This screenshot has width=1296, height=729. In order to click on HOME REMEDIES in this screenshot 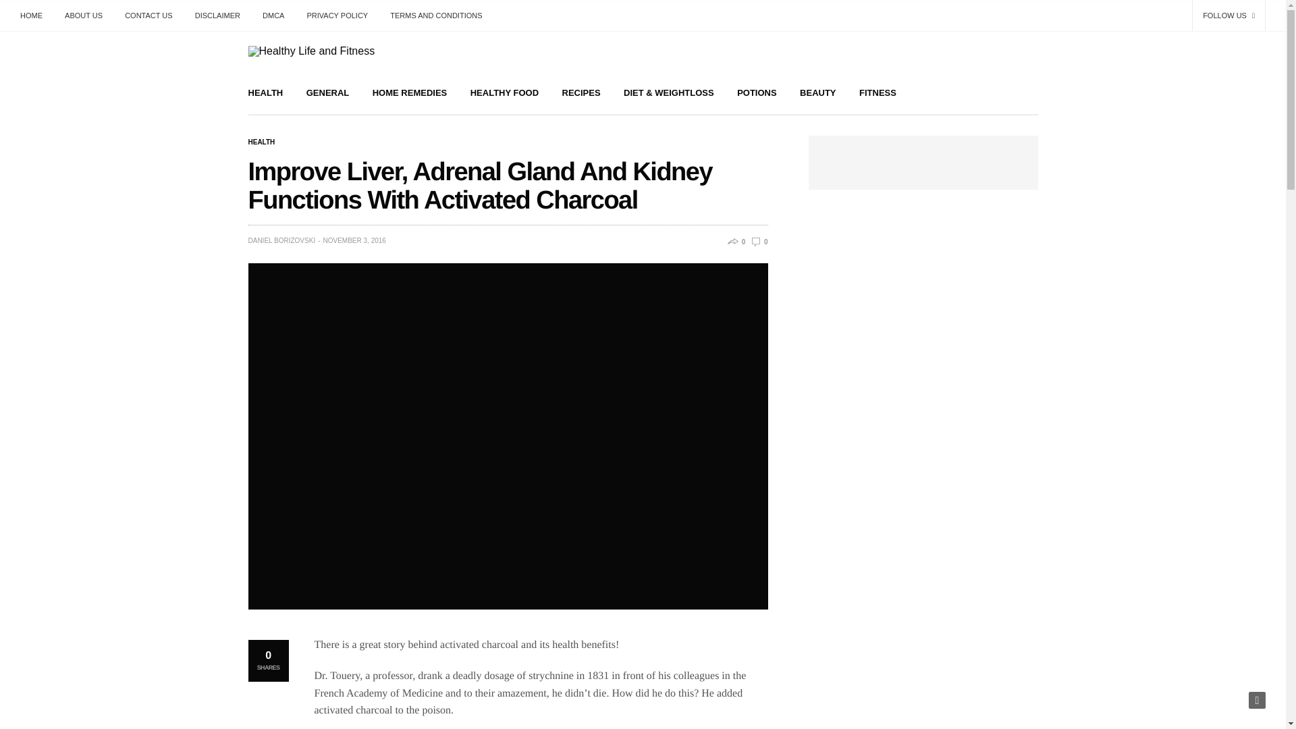, I will do `click(410, 92)`.